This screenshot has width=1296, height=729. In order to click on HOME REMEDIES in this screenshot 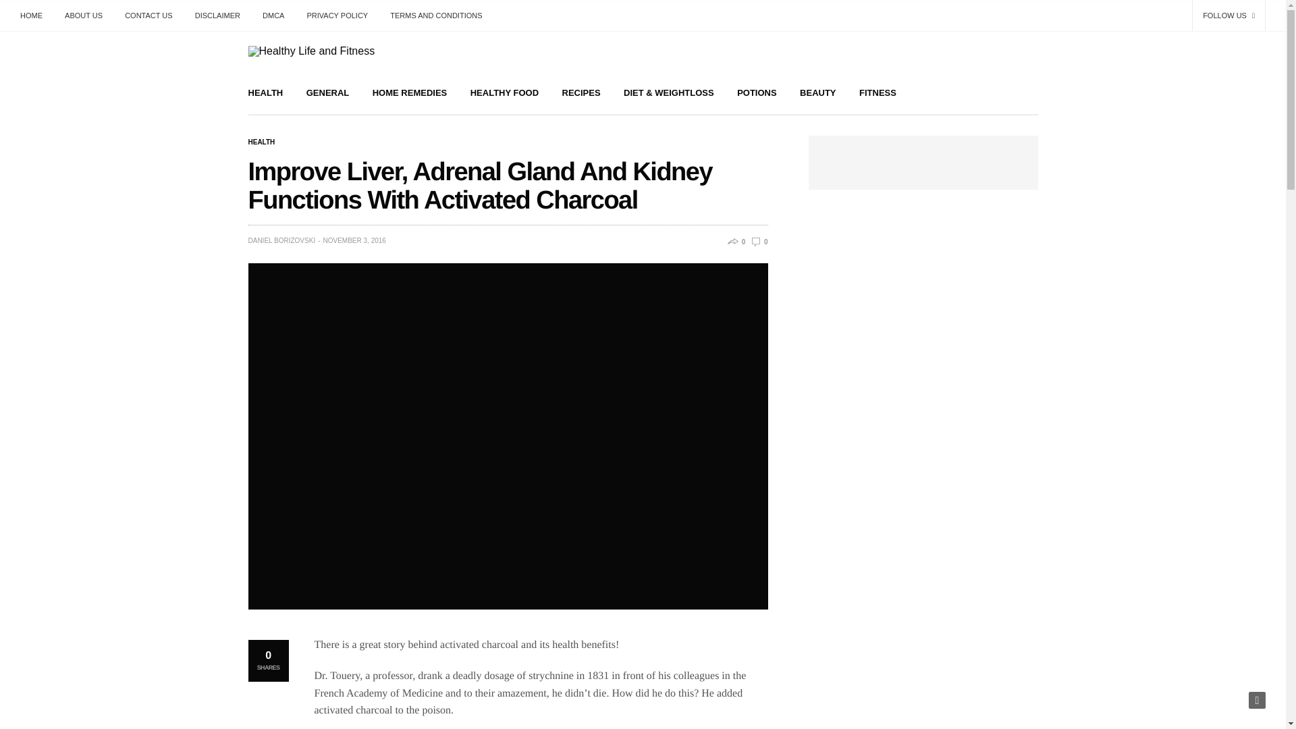, I will do `click(410, 92)`.